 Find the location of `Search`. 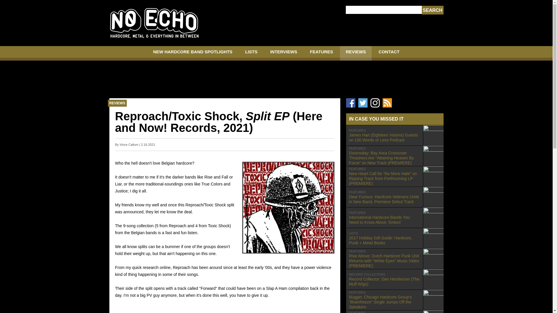

Search is located at coordinates (432, 10).